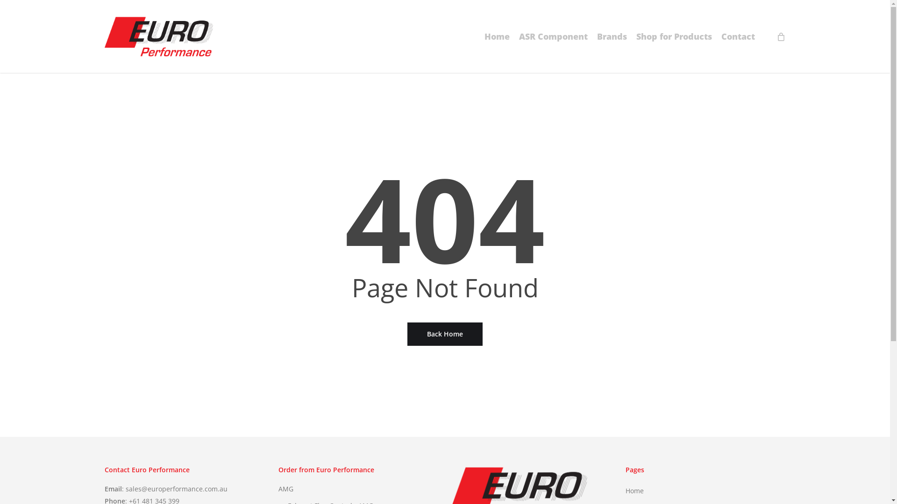 The image size is (897, 504). I want to click on ASR Component, so click(553, 36).